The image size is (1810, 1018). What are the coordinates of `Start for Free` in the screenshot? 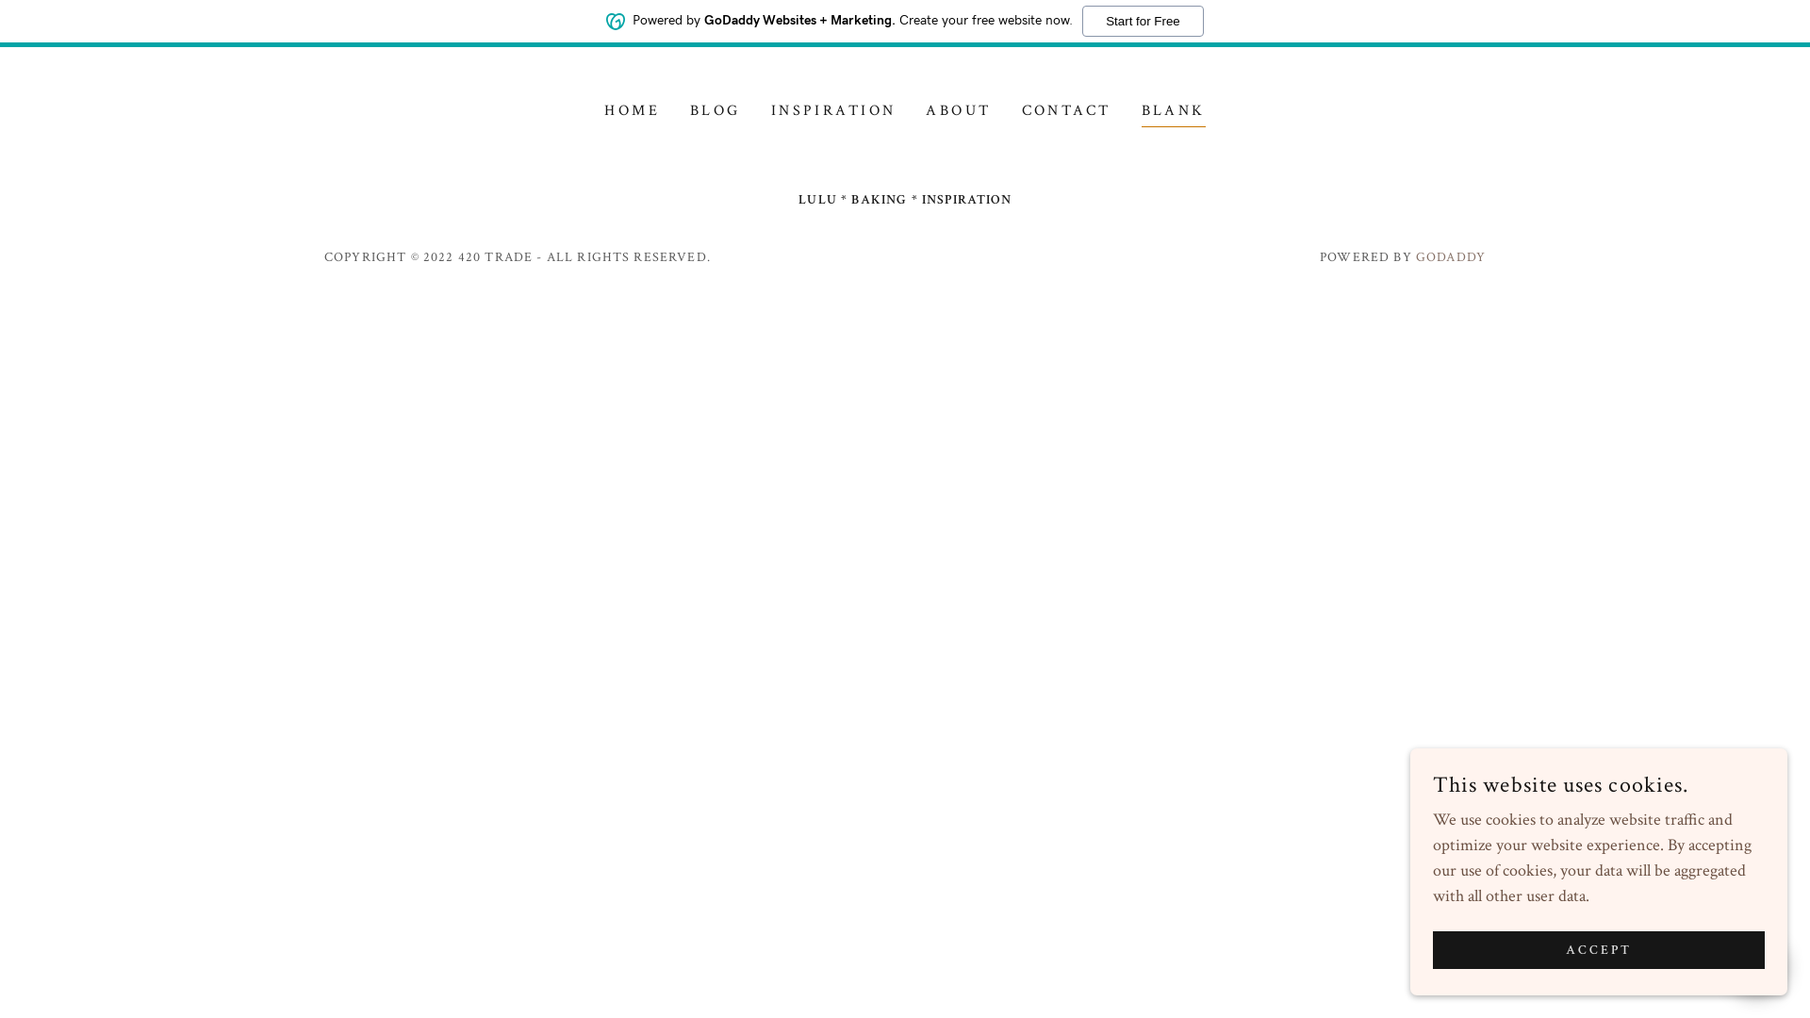 It's located at (1143, 21).